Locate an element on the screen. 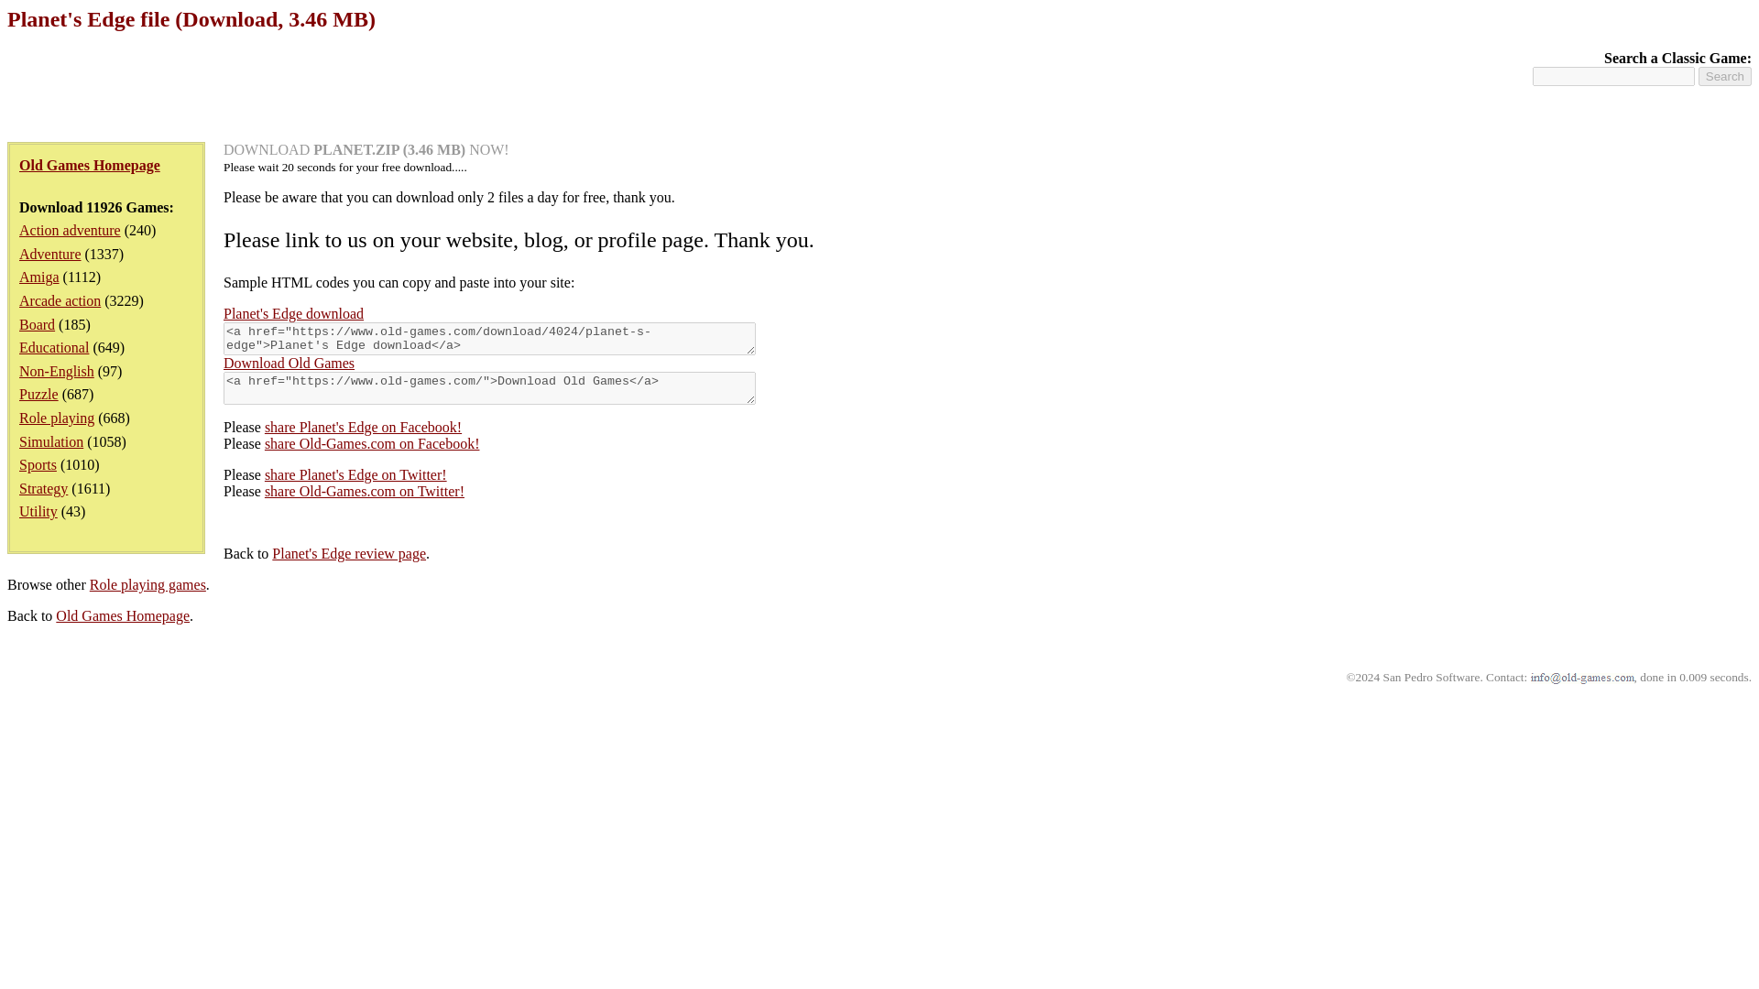 This screenshot has width=1759, height=989. Adventure is located at coordinates (49, 254).